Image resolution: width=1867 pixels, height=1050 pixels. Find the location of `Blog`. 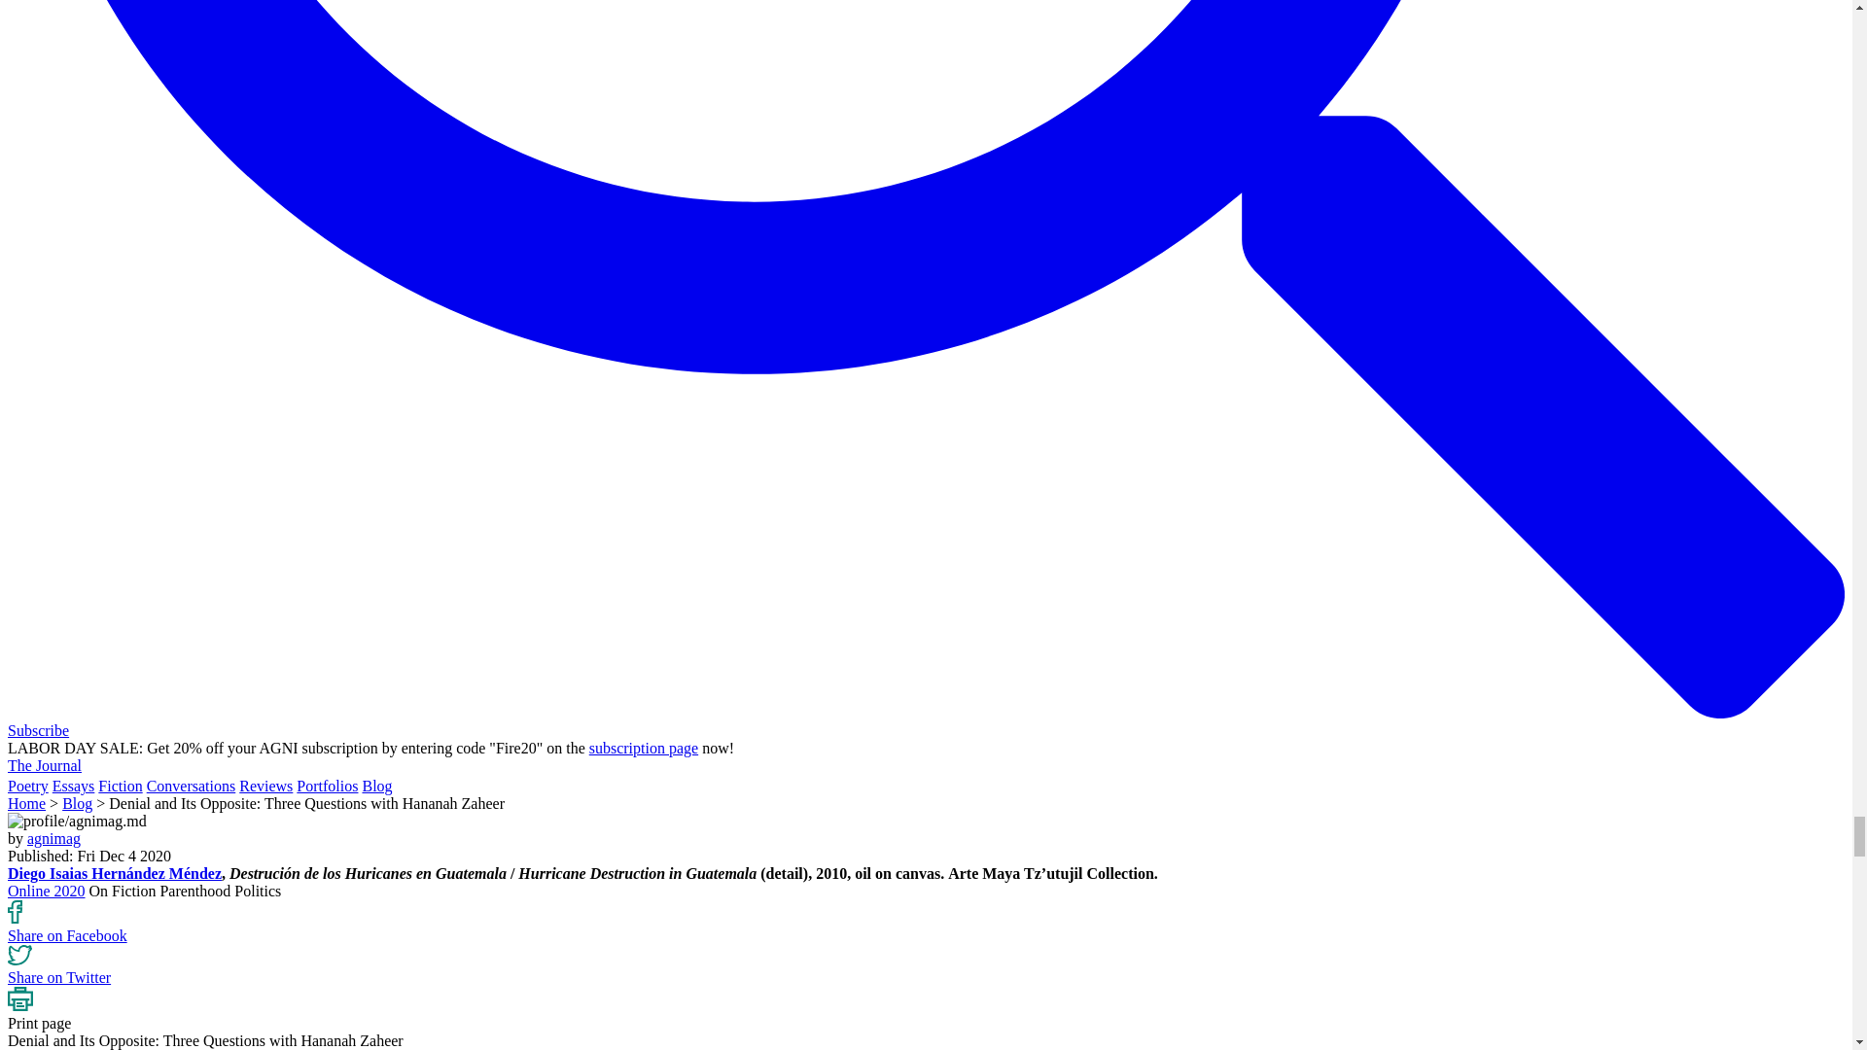

Blog is located at coordinates (76, 803).